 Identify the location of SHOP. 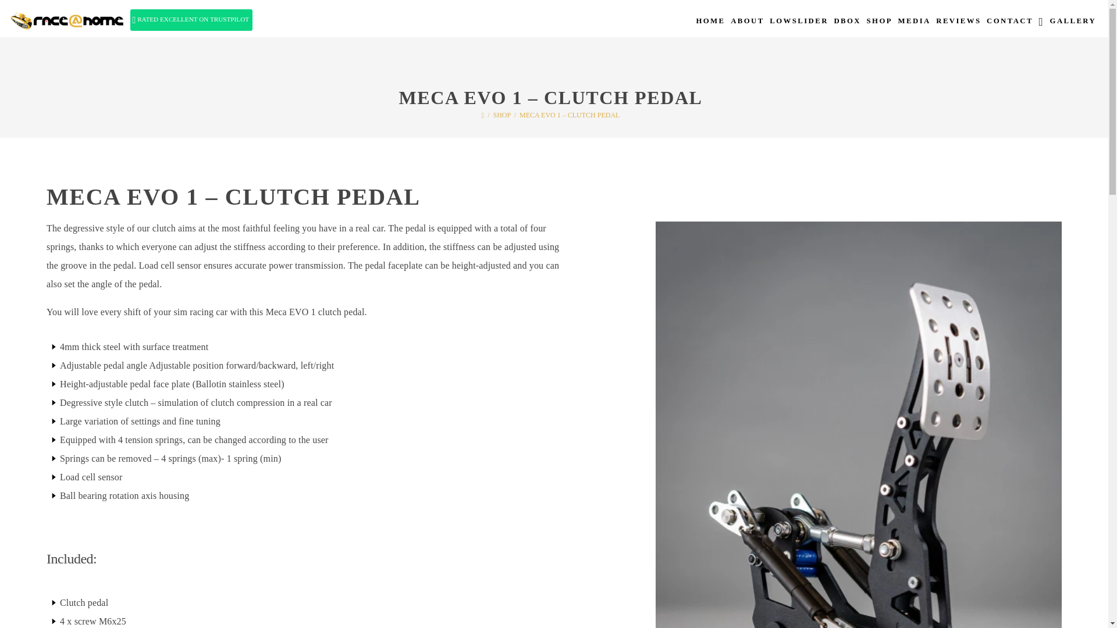
(880, 26).